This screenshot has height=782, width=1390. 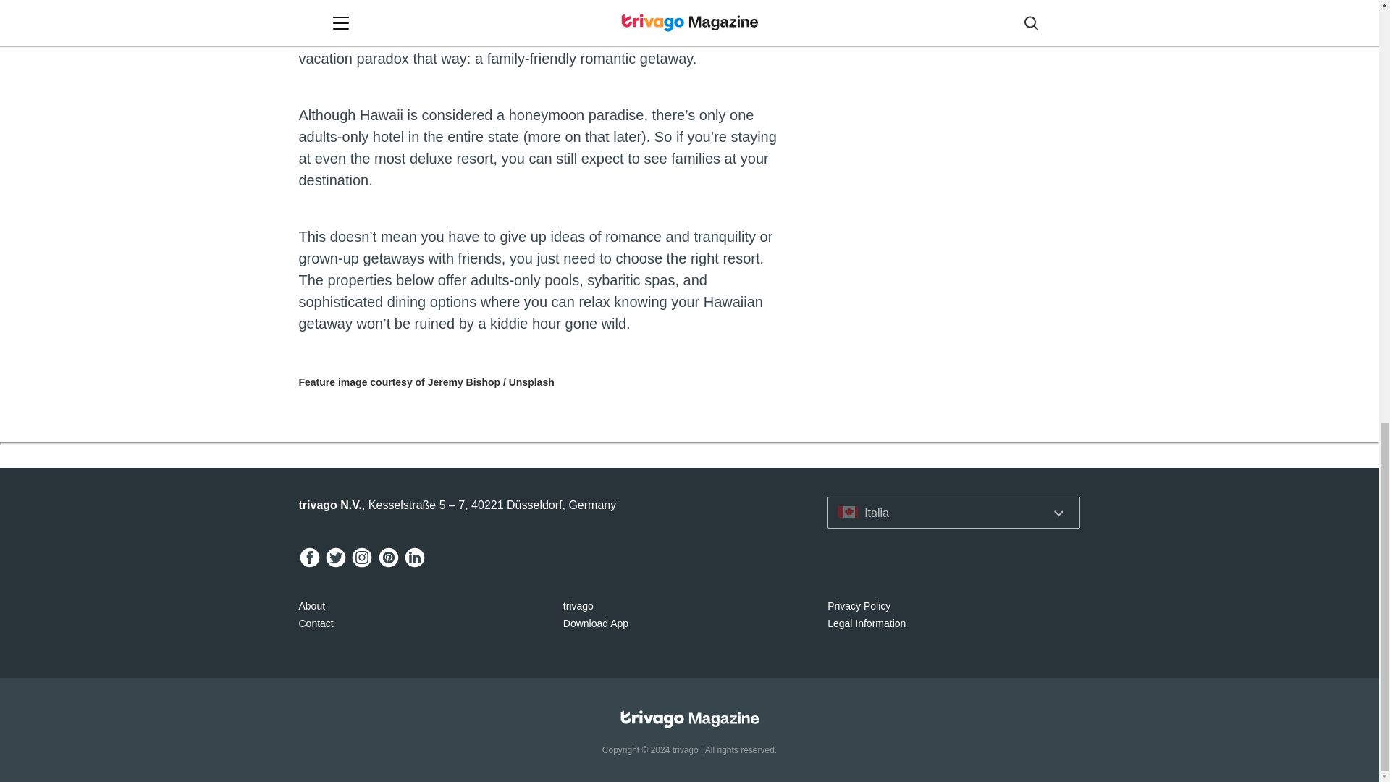 I want to click on Download App, so click(x=595, y=623).